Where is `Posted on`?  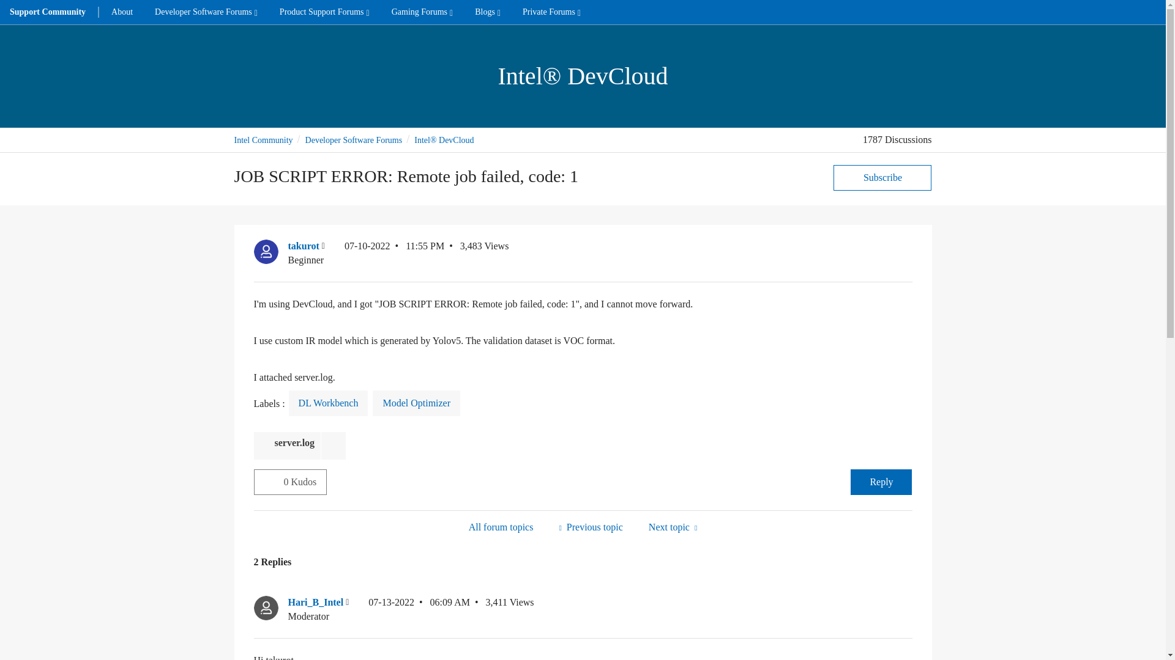 Posted on is located at coordinates (394, 253).